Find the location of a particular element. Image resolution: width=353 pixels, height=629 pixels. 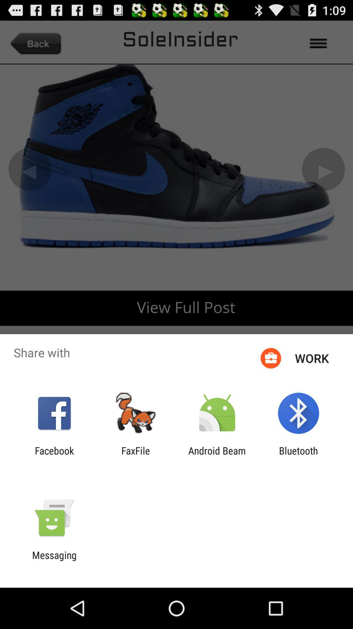

turn on icon next to bluetooth item is located at coordinates (217, 456).